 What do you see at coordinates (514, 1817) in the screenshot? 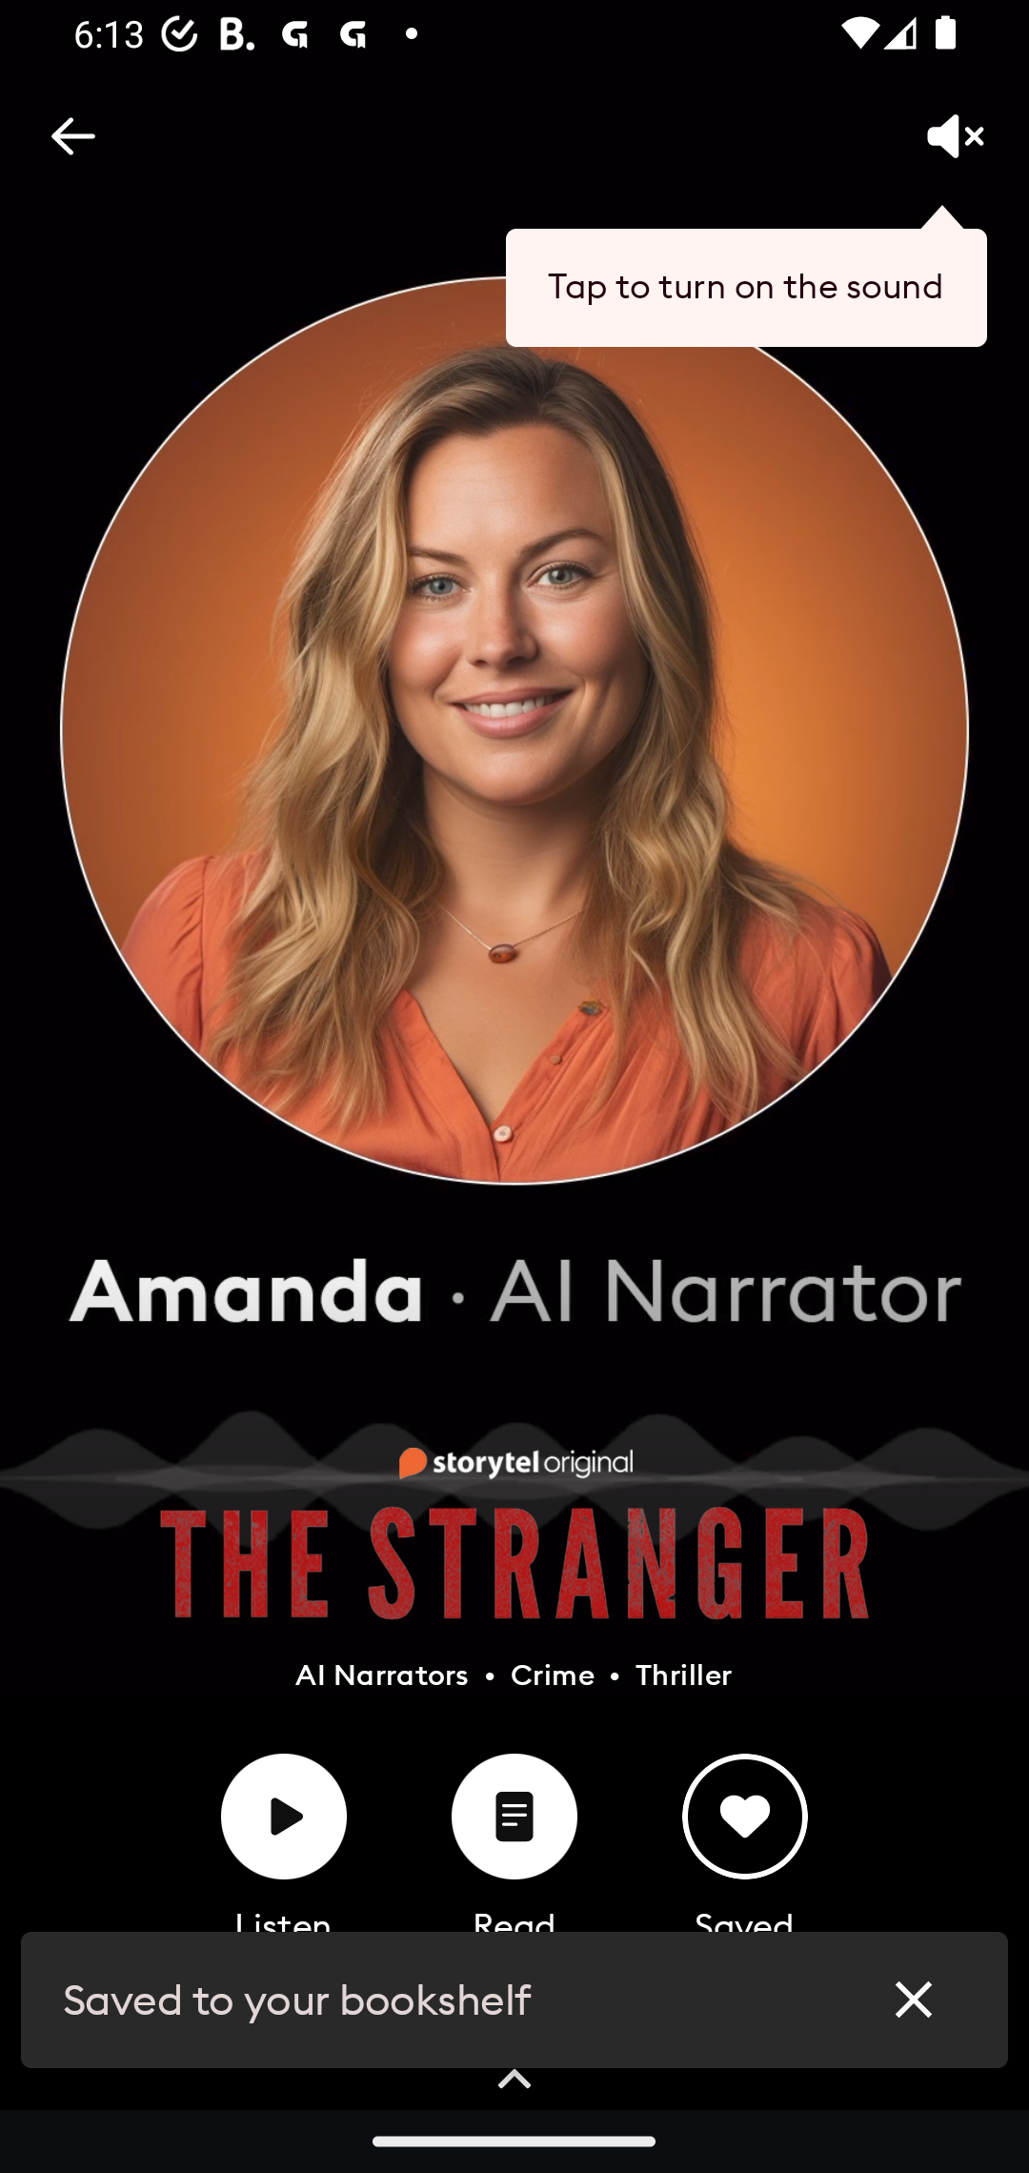
I see `Read book` at bounding box center [514, 1817].